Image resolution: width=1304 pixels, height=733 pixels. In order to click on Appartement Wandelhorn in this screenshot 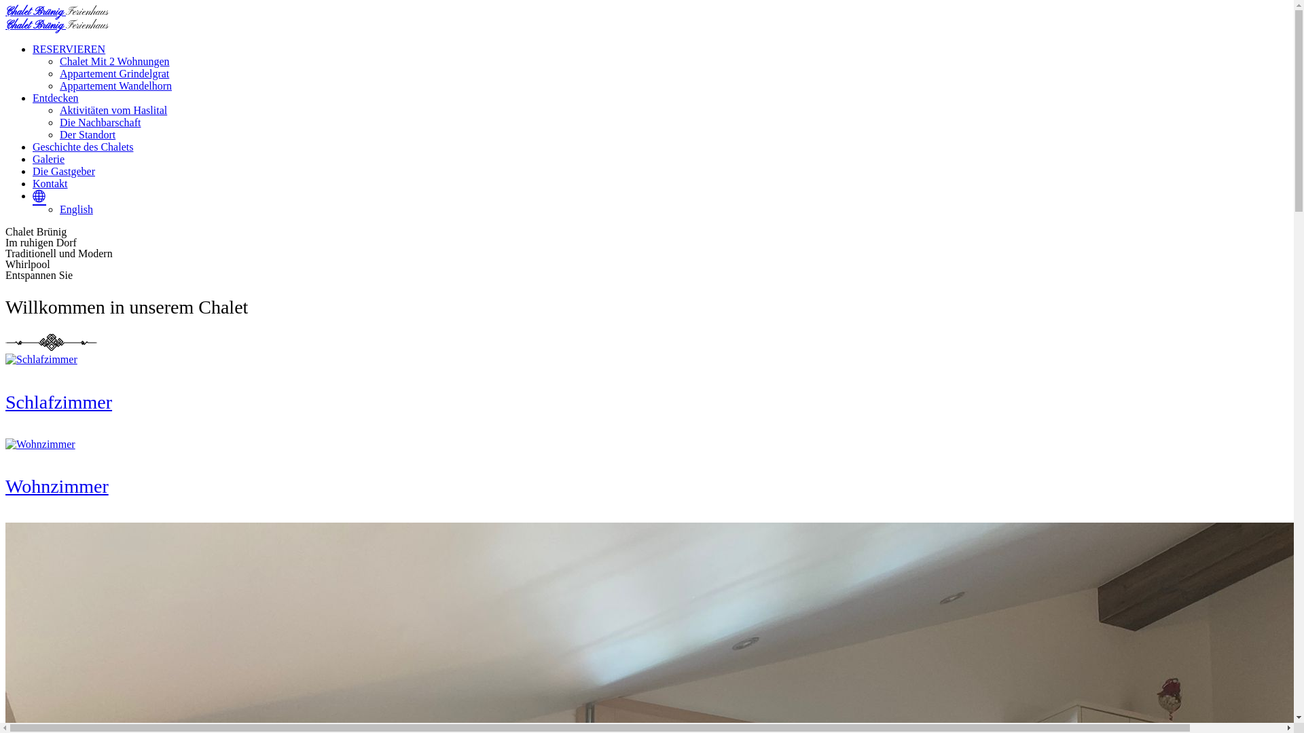, I will do `click(115, 86)`.